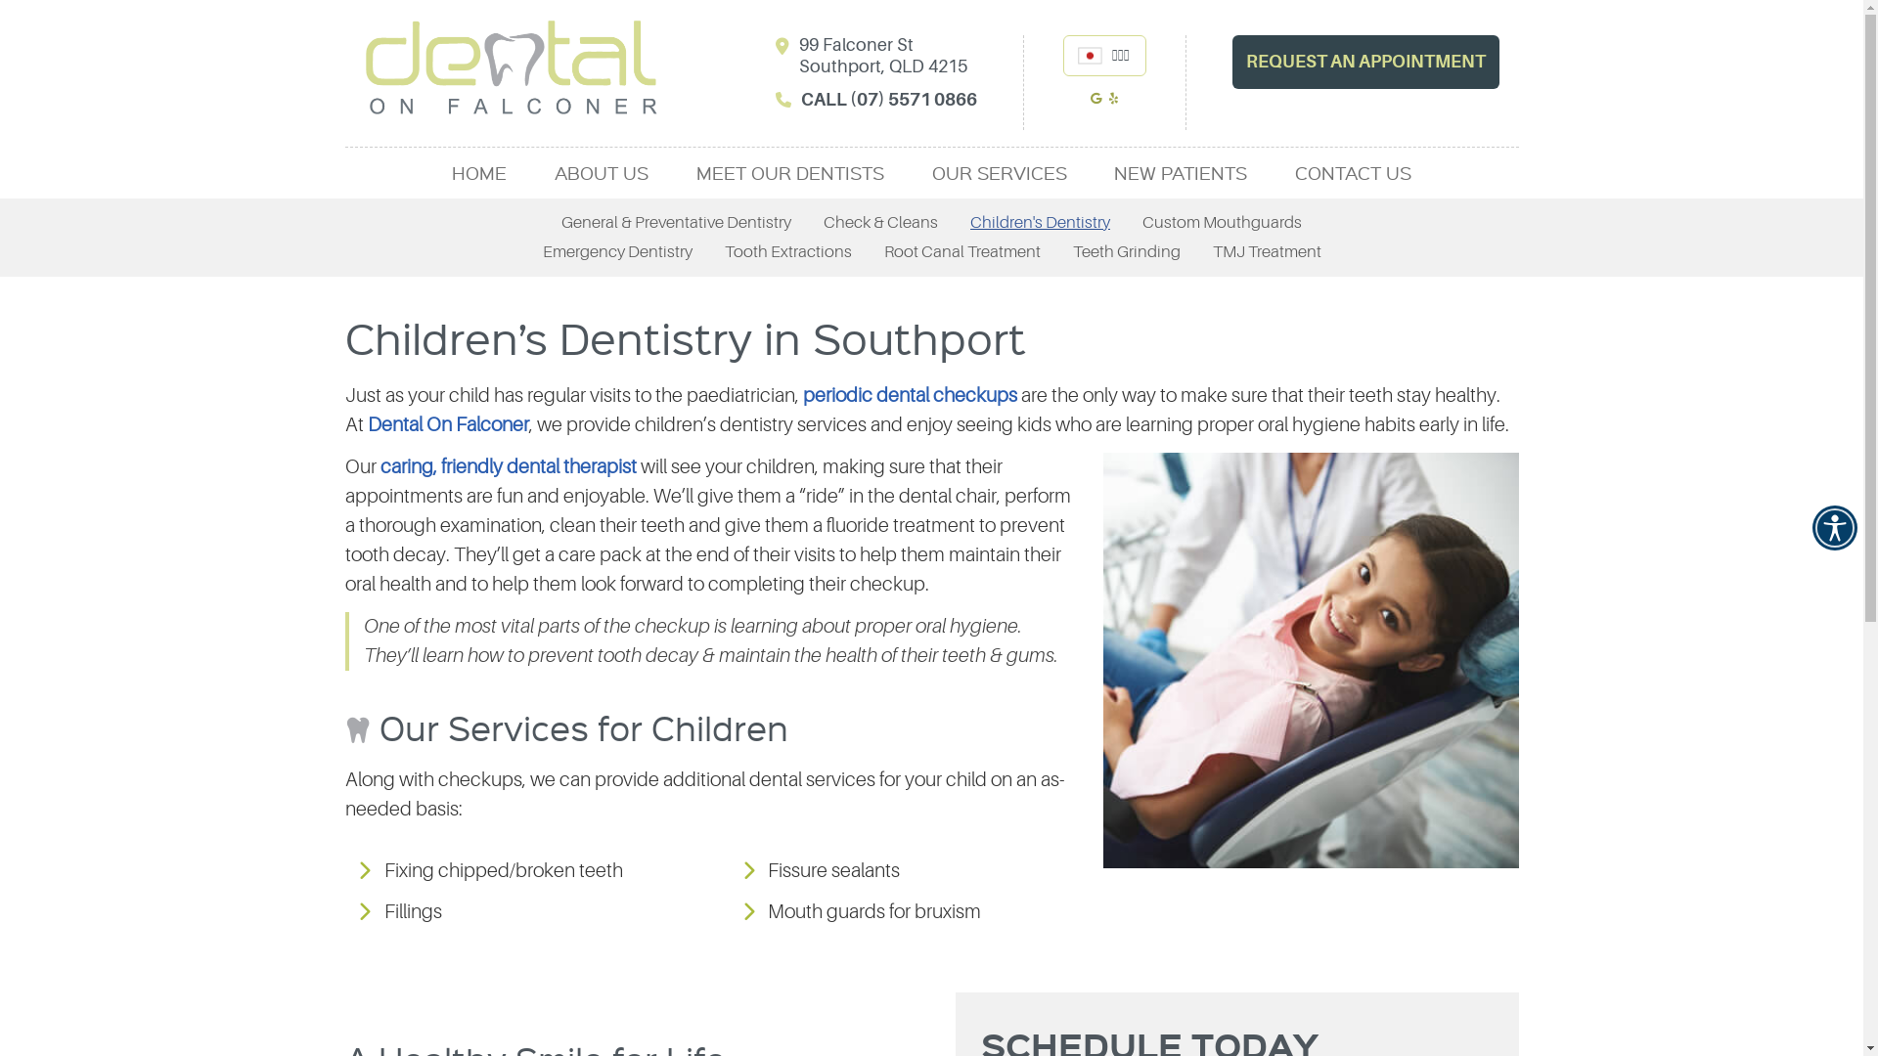 This screenshot has height=1056, width=1878. Describe the element at coordinates (1354, 173) in the screenshot. I see `CONTACT US` at that location.